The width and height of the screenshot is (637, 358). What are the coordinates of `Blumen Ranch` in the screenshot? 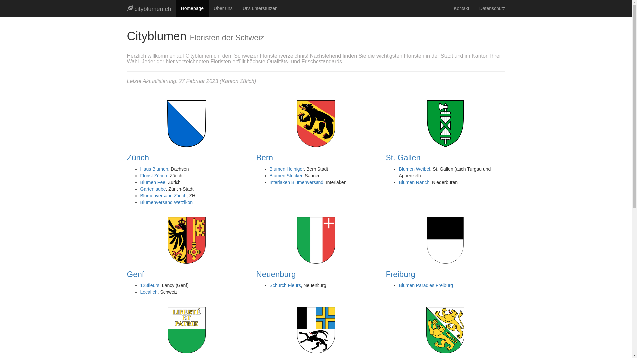 It's located at (414, 182).